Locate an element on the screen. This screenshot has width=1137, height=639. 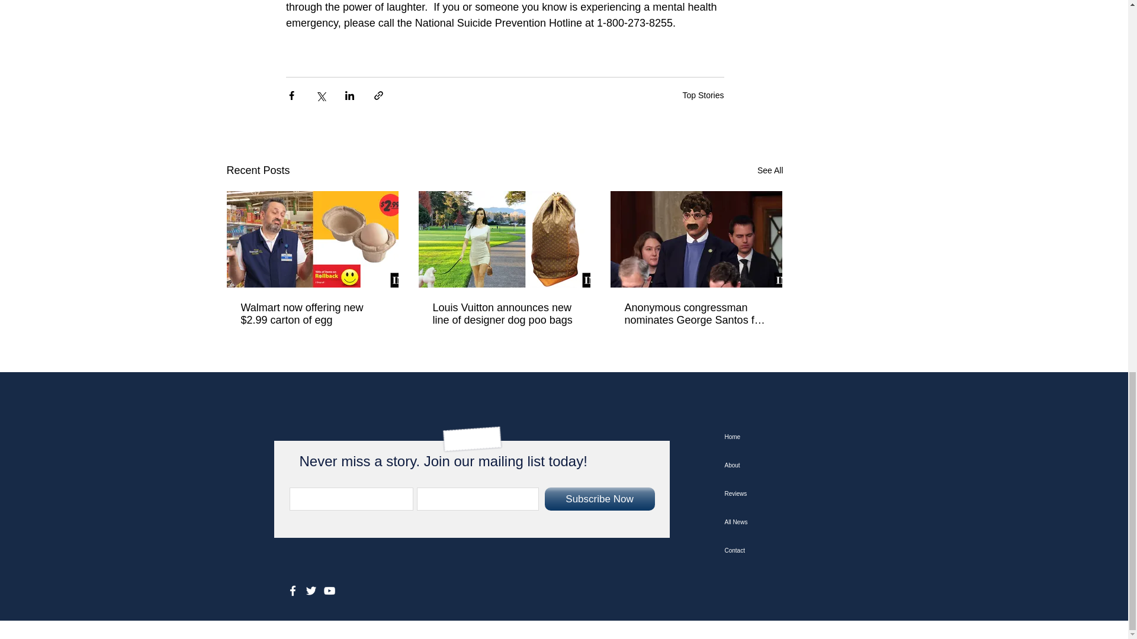
Louis Vuitton announces new line of designer dog poo bags is located at coordinates (503, 314).